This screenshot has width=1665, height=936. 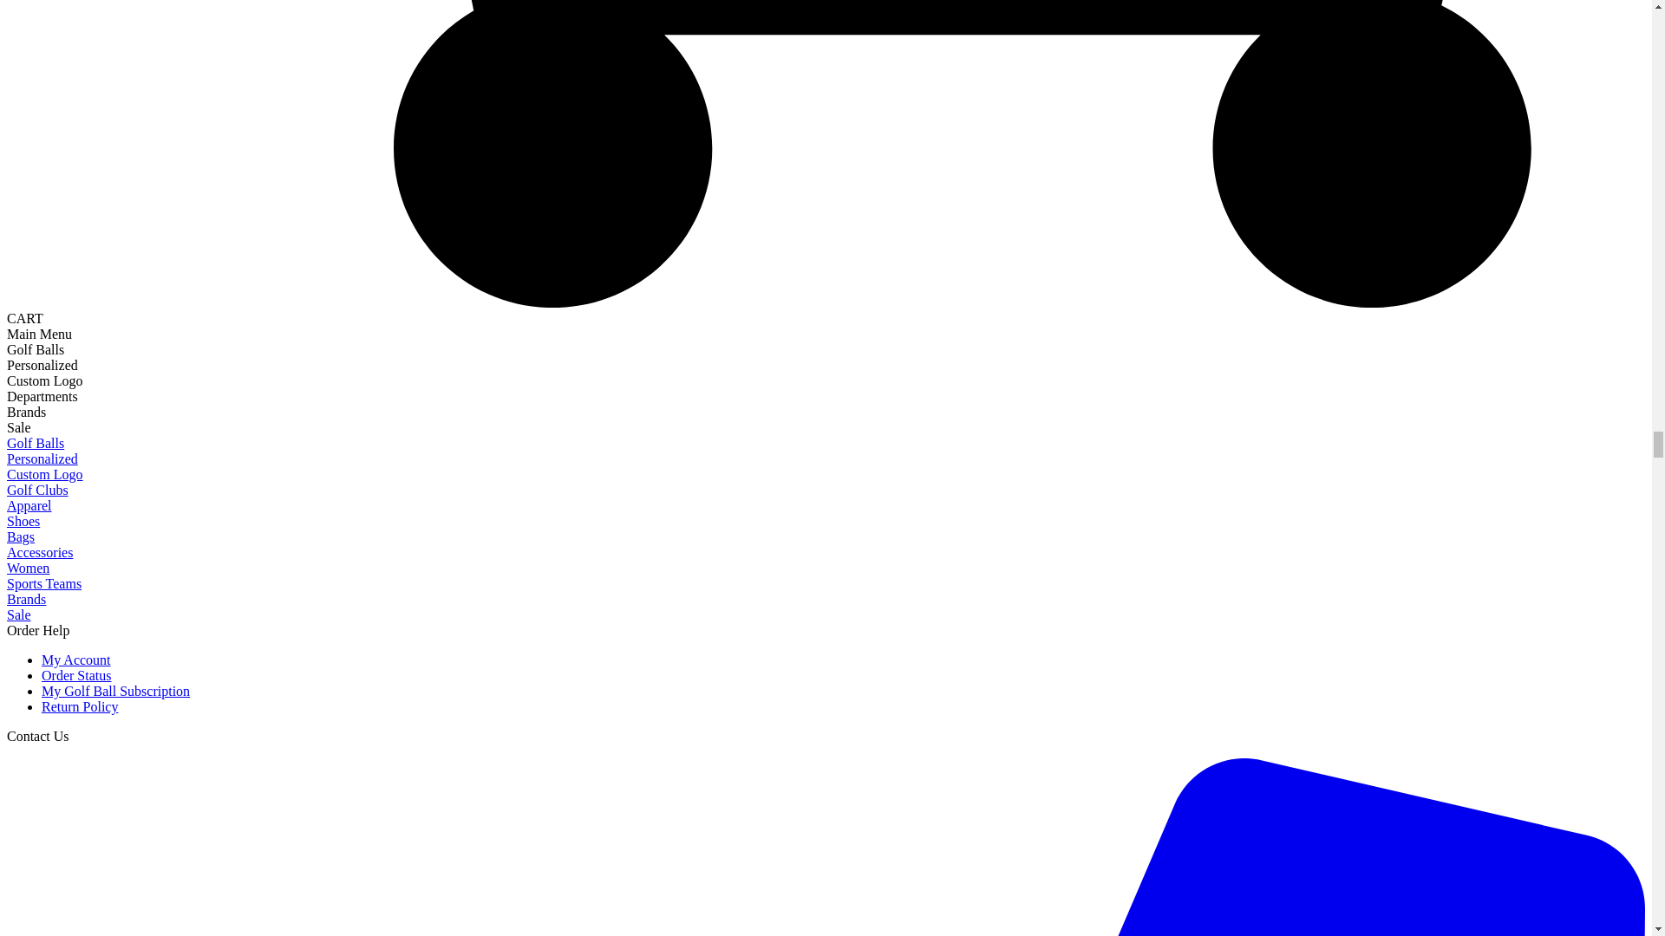 What do you see at coordinates (35, 349) in the screenshot?
I see `Golf Balls` at bounding box center [35, 349].